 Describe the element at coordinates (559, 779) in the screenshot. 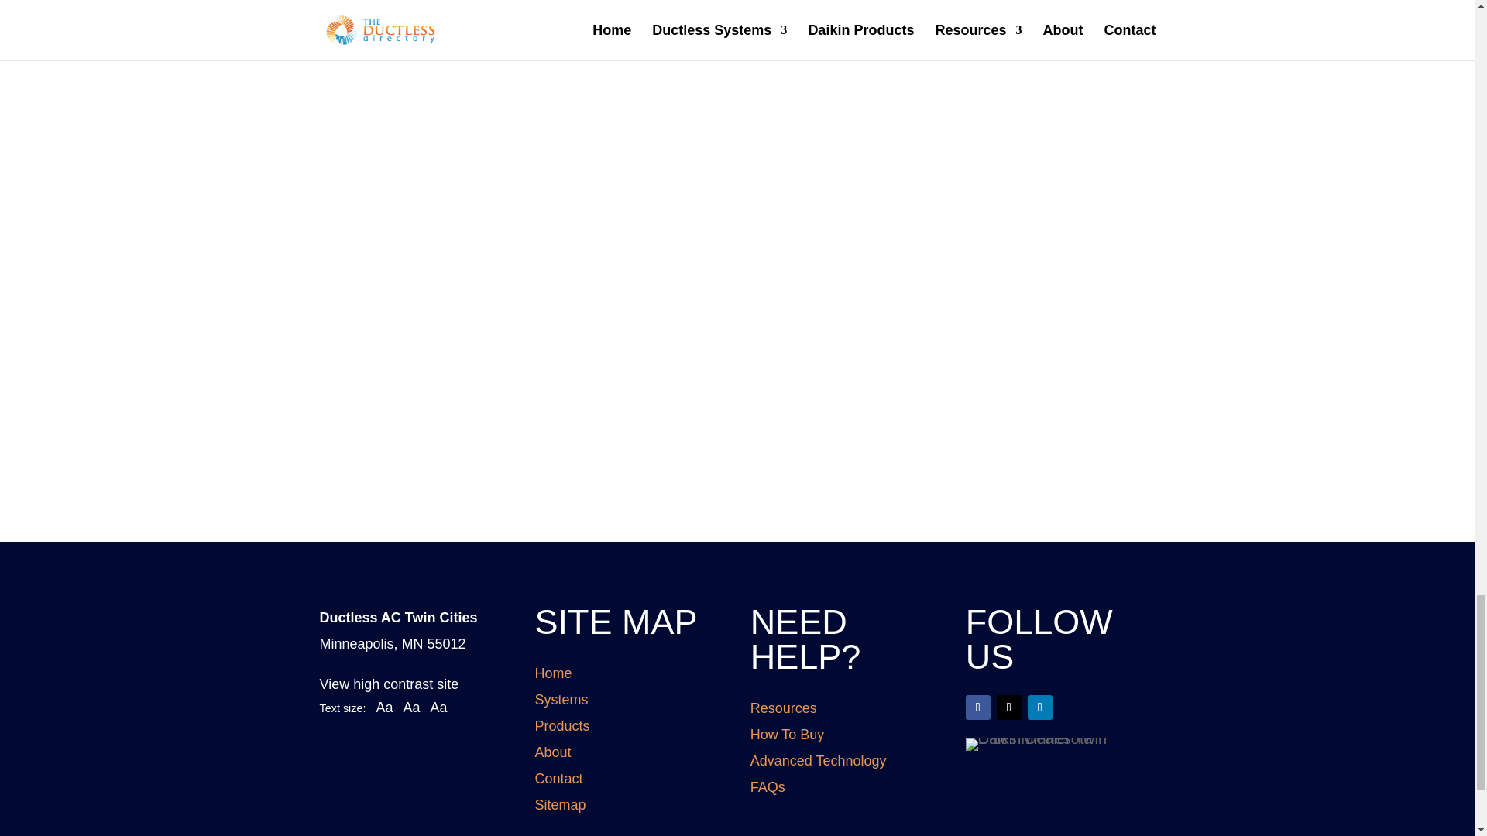

I see `Contact` at that location.